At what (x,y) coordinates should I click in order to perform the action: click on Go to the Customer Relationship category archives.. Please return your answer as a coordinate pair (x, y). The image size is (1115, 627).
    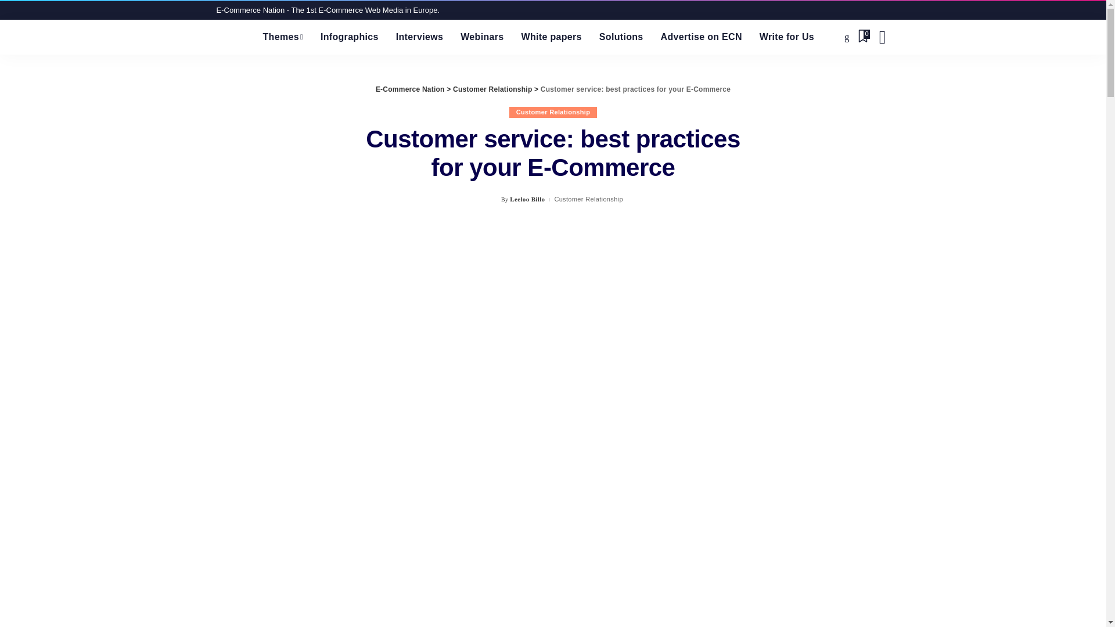
    Looking at the image, I should click on (492, 89).